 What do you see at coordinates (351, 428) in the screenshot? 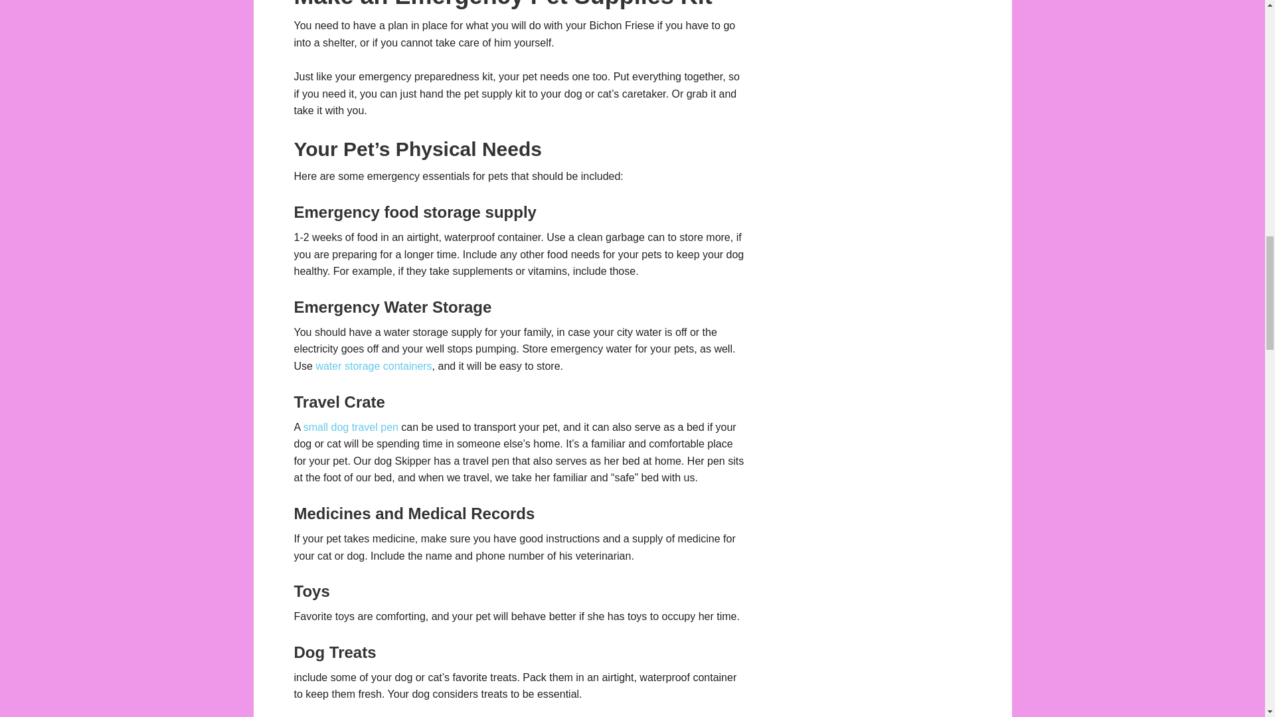
I see `small dog travel pen` at bounding box center [351, 428].